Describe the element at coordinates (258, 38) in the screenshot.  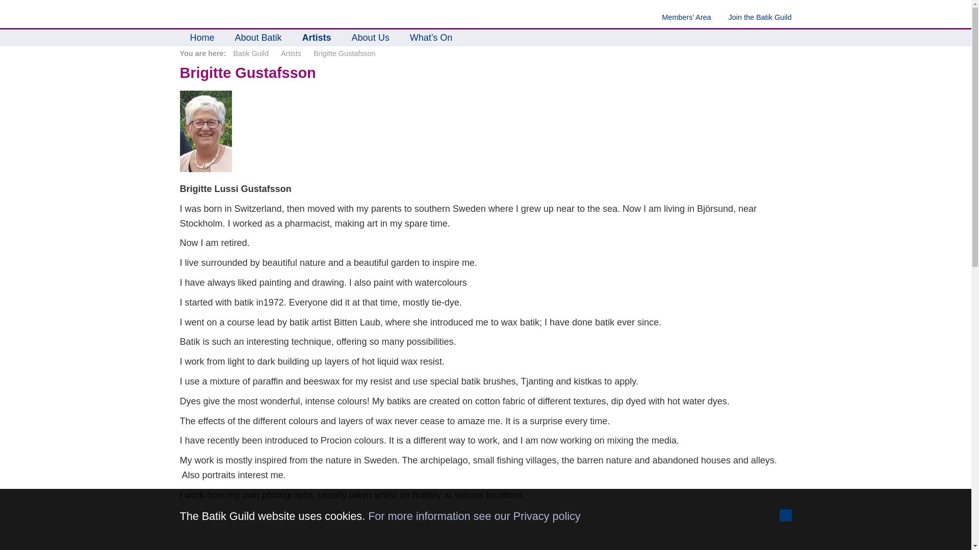
I see `Some information about Batik` at that location.